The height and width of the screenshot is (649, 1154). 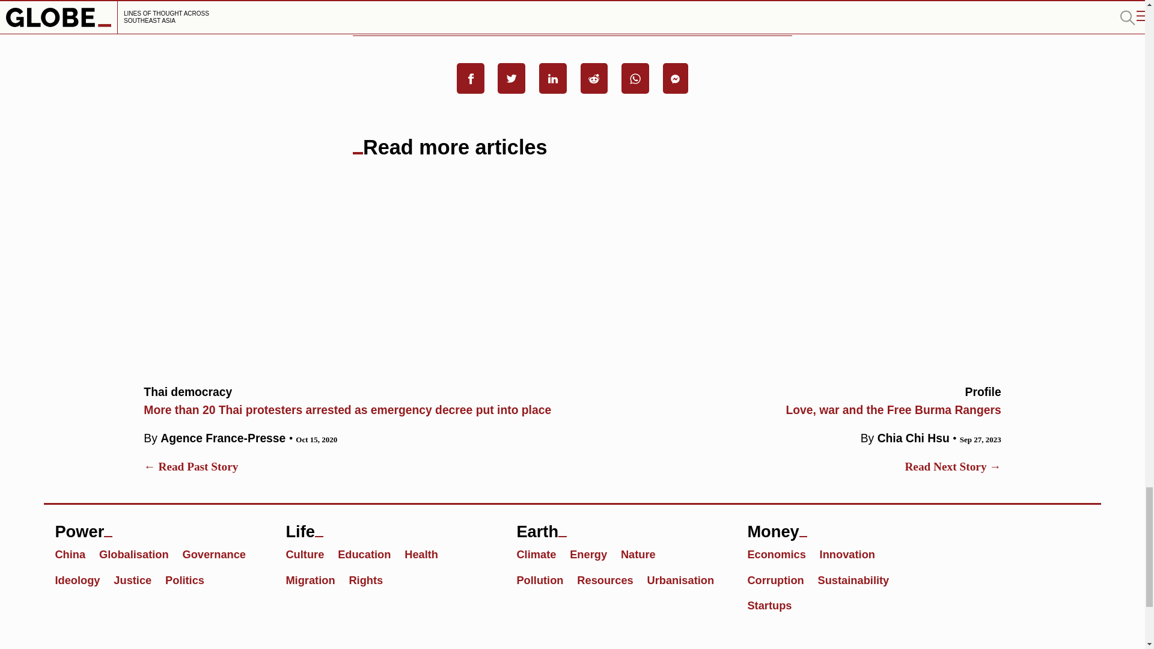 I want to click on Governance, so click(x=82, y=579).